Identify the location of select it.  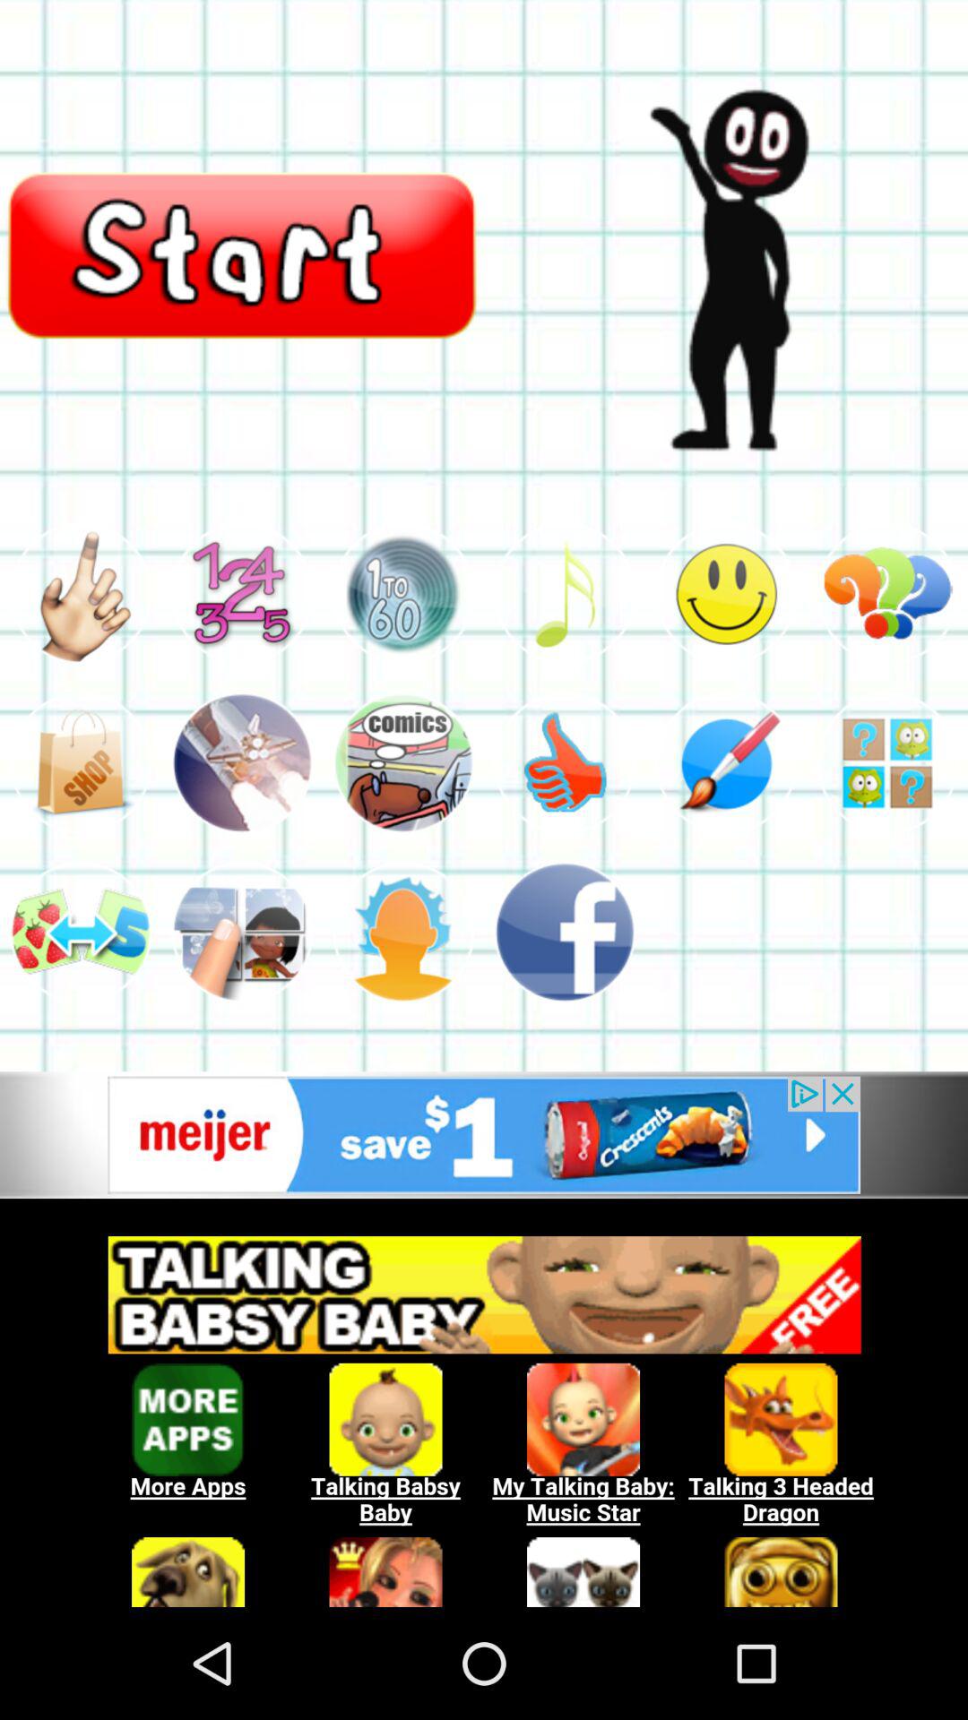
(565, 593).